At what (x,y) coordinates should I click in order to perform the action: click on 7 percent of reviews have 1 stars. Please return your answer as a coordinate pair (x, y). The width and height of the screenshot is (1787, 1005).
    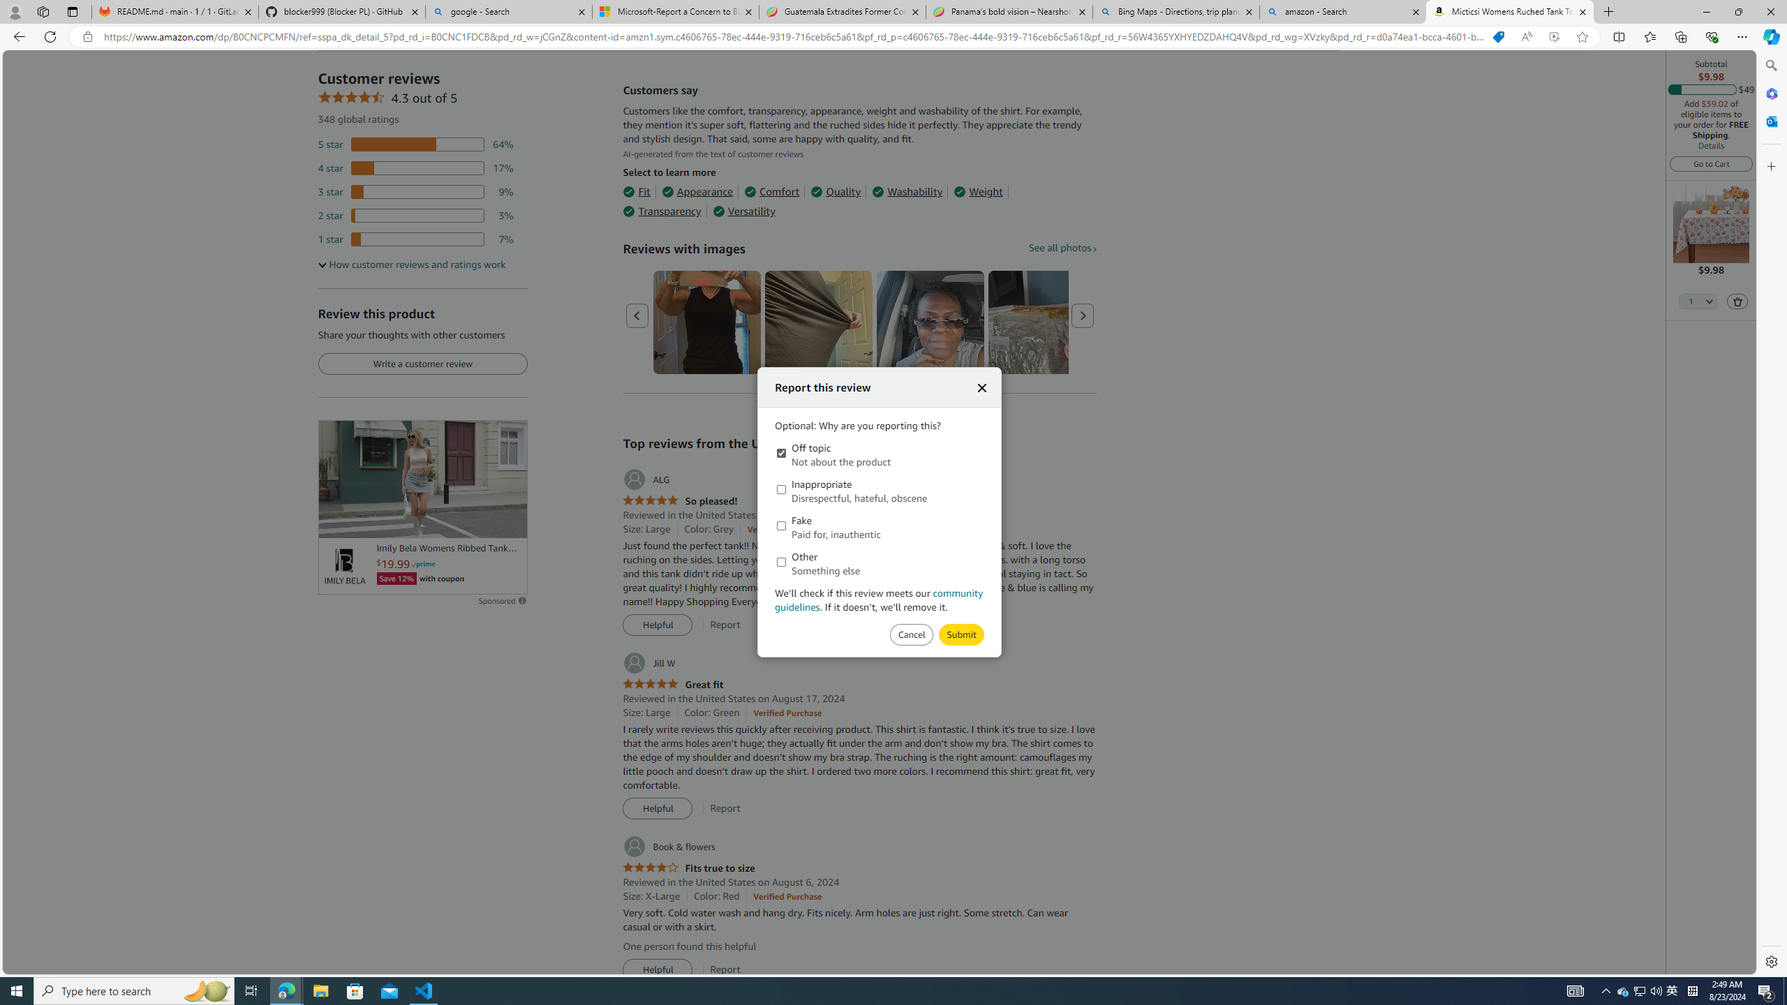
    Looking at the image, I should click on (416, 239).